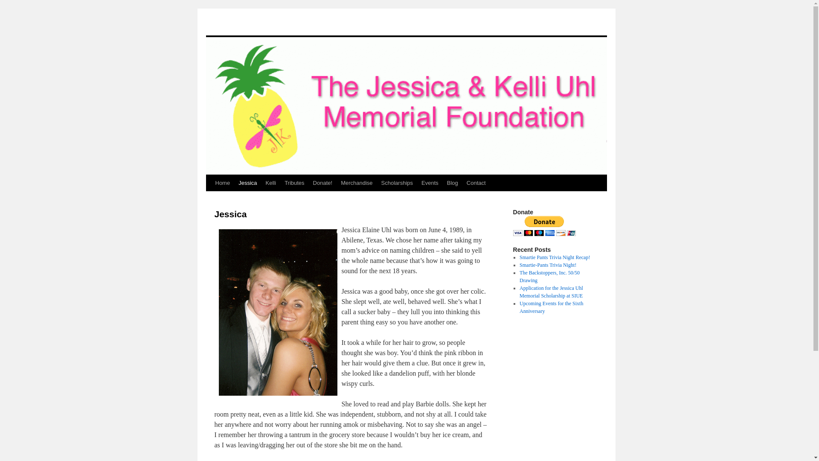 This screenshot has width=819, height=461. Describe the element at coordinates (357, 183) in the screenshot. I see `Merchandise` at that location.